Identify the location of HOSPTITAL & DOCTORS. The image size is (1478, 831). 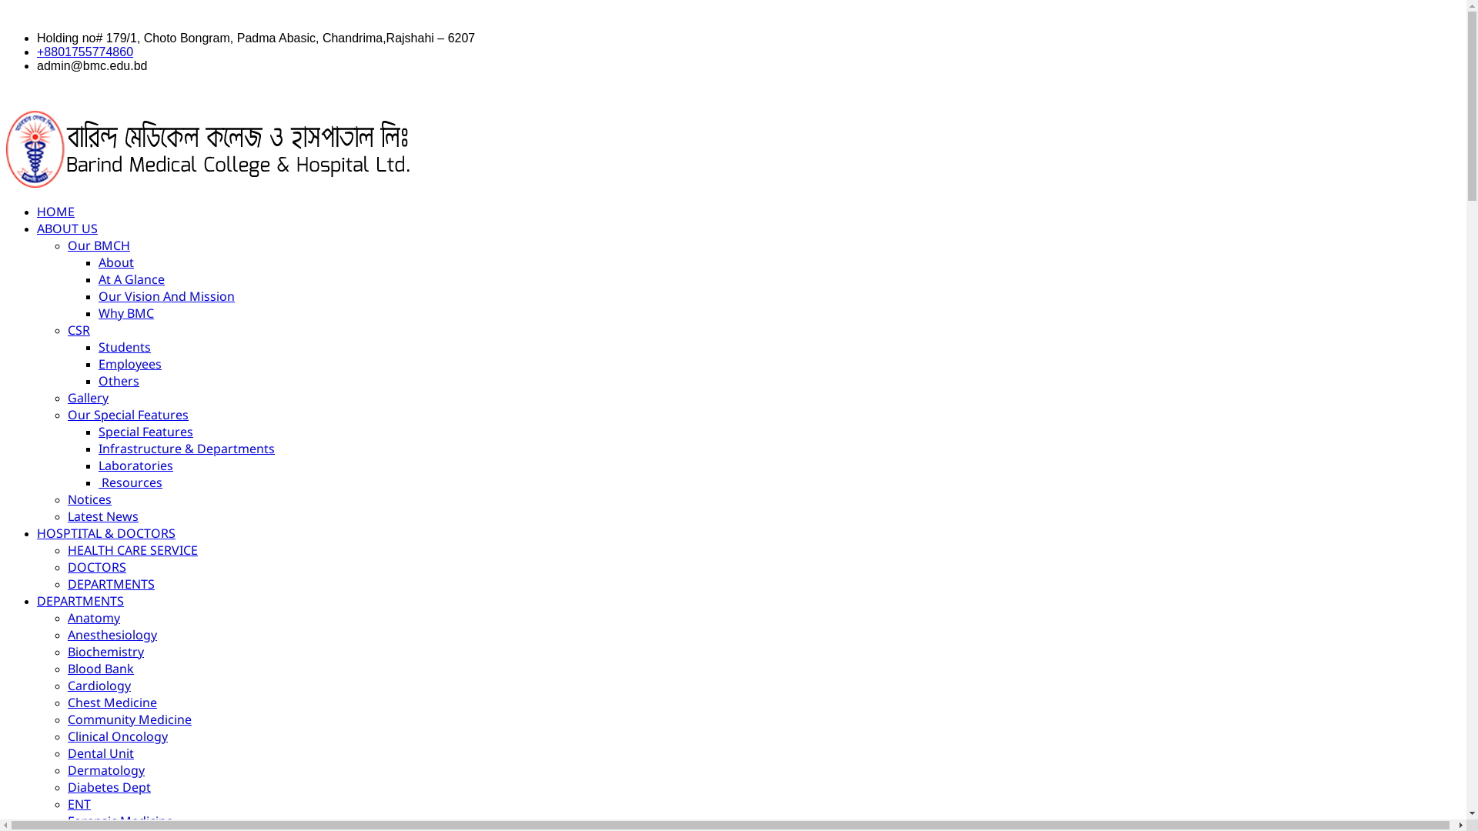
(106, 533).